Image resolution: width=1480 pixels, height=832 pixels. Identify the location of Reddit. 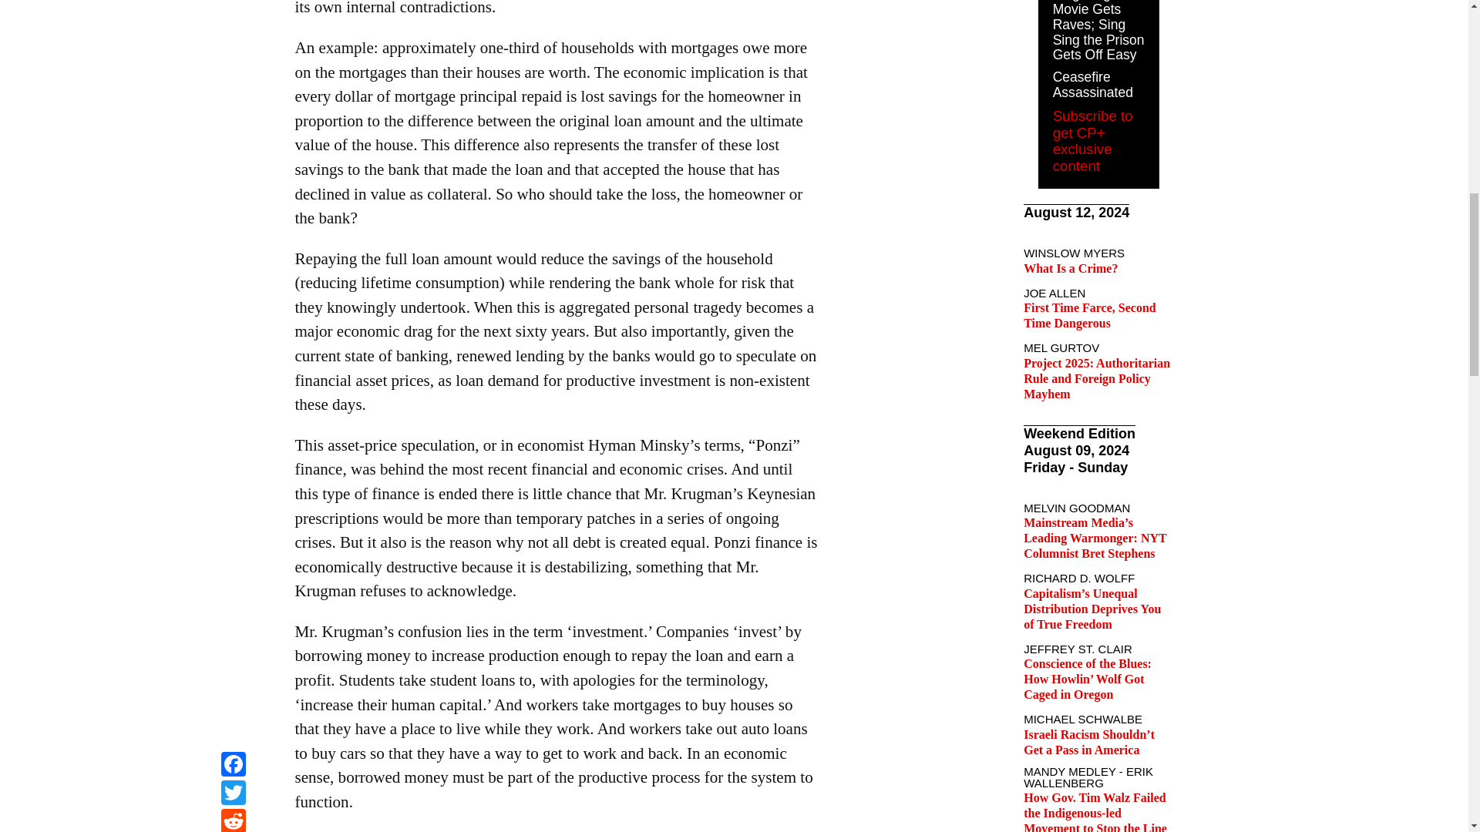
(233, 2).